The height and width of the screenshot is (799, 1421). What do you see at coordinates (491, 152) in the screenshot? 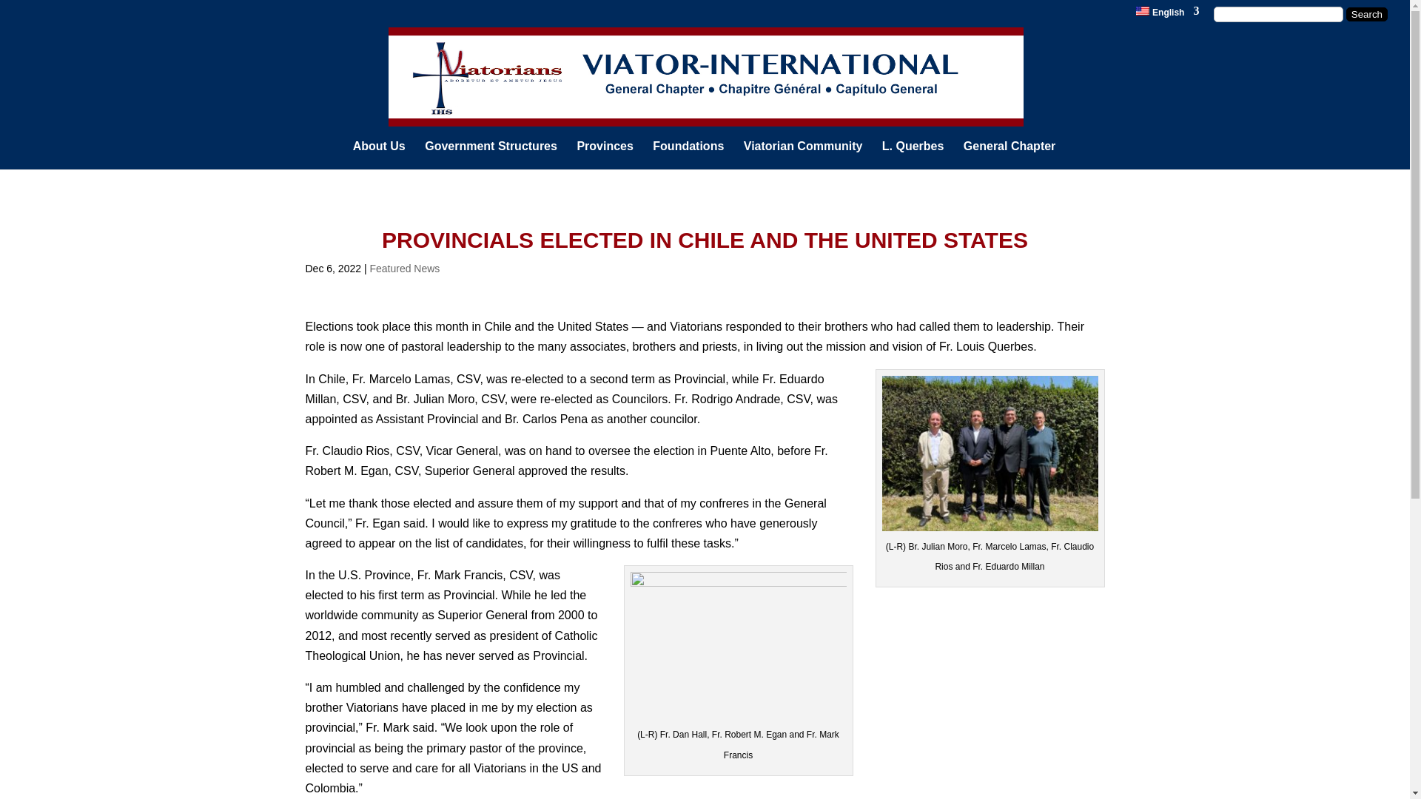
I see `Government Structures` at bounding box center [491, 152].